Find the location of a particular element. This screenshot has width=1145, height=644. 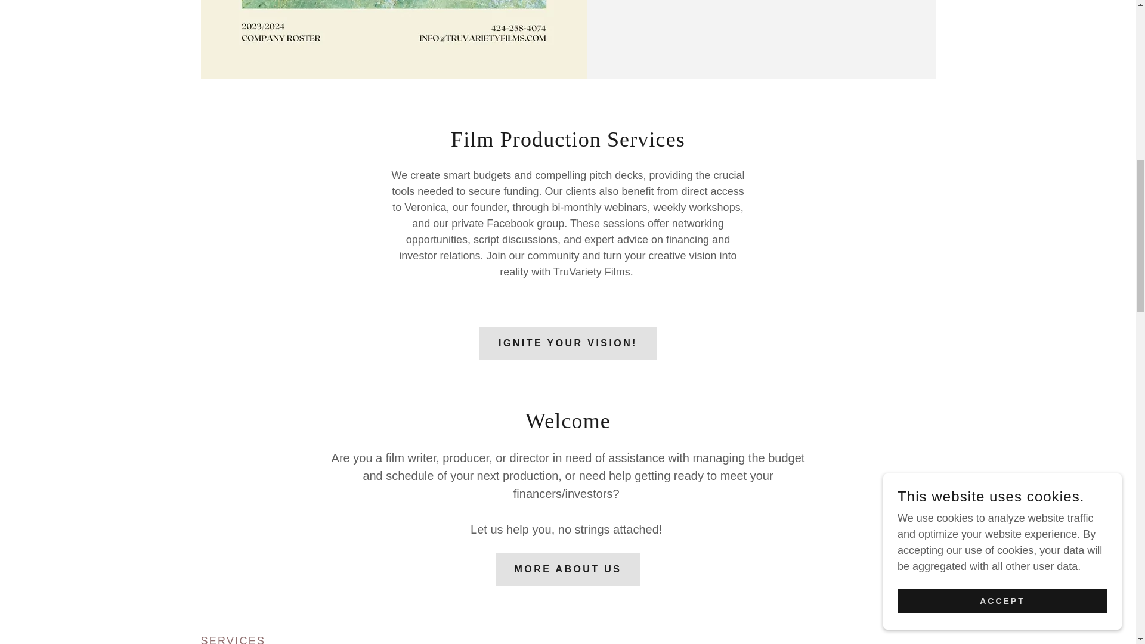

MORE ABOUT US is located at coordinates (568, 569).